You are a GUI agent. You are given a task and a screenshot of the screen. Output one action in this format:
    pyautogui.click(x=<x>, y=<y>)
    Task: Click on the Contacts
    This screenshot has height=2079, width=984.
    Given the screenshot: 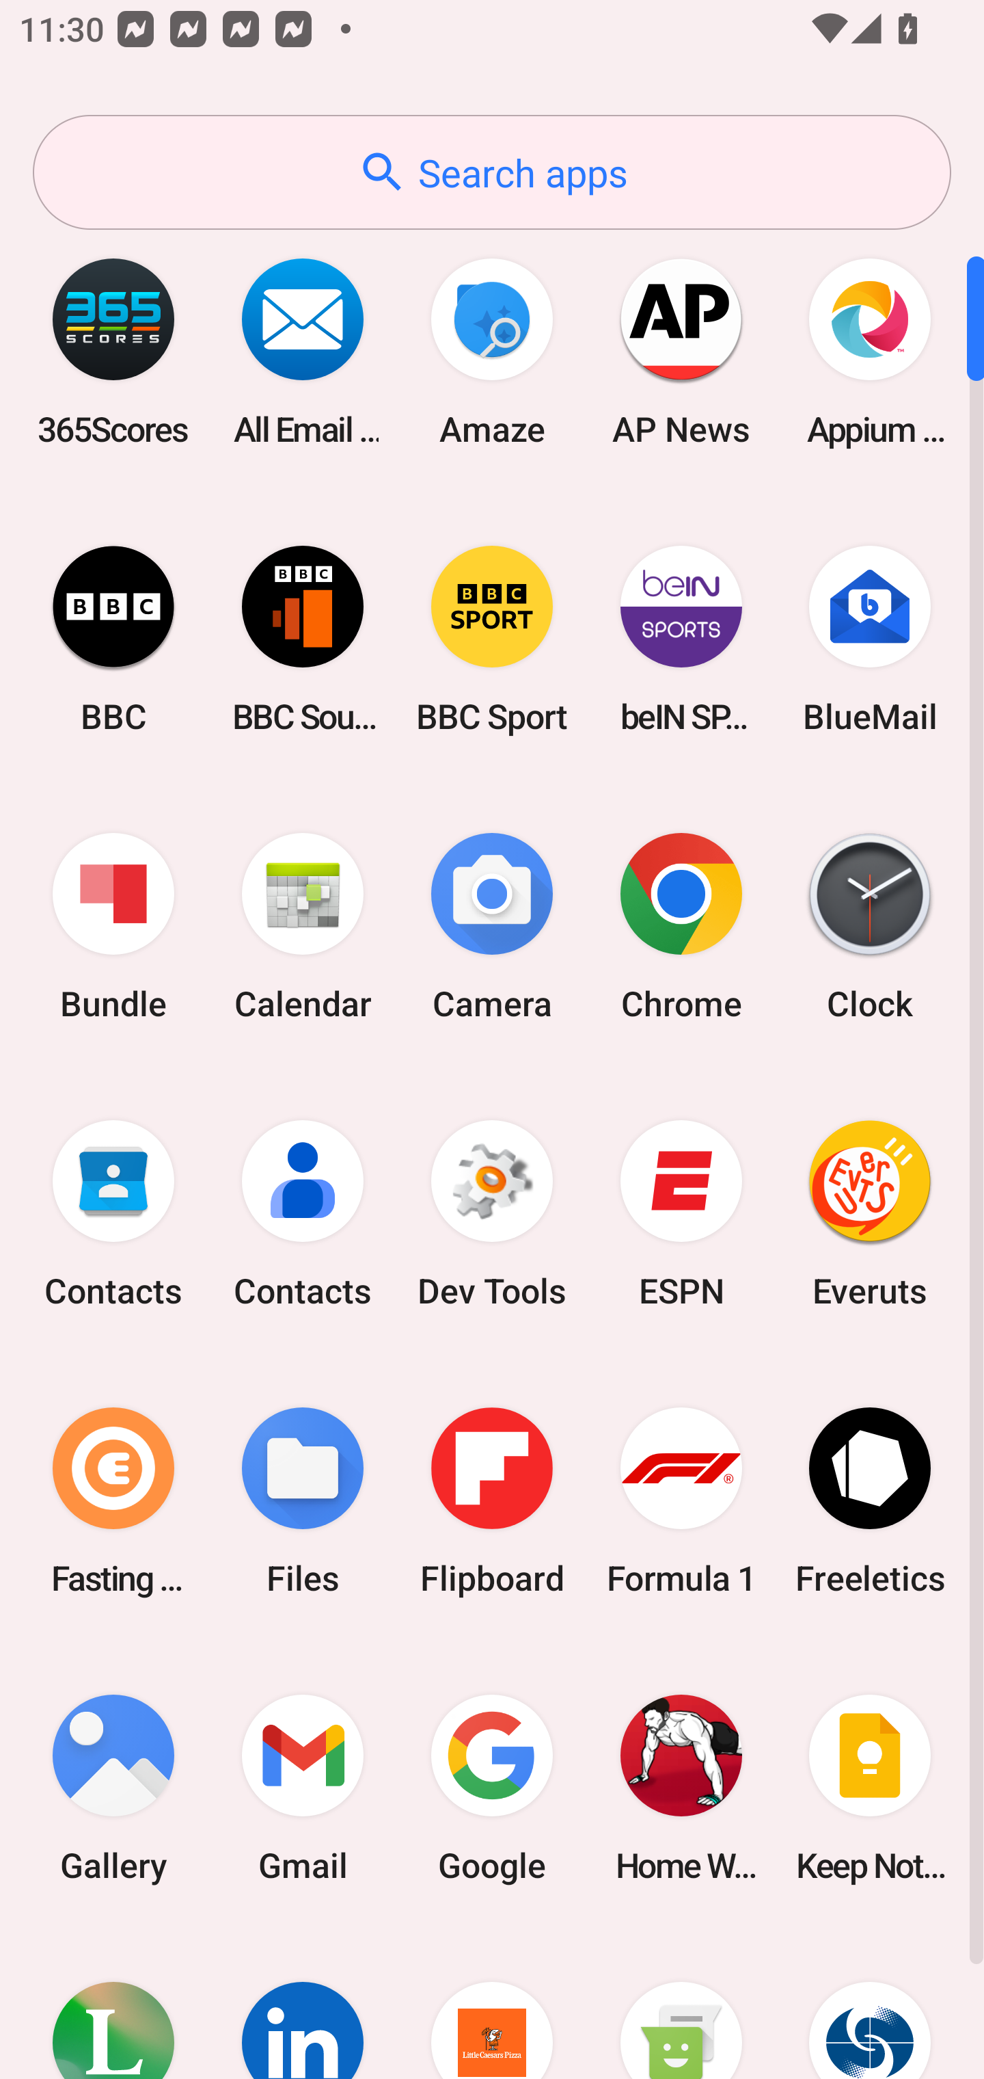 What is the action you would take?
    pyautogui.click(x=113, y=1214)
    